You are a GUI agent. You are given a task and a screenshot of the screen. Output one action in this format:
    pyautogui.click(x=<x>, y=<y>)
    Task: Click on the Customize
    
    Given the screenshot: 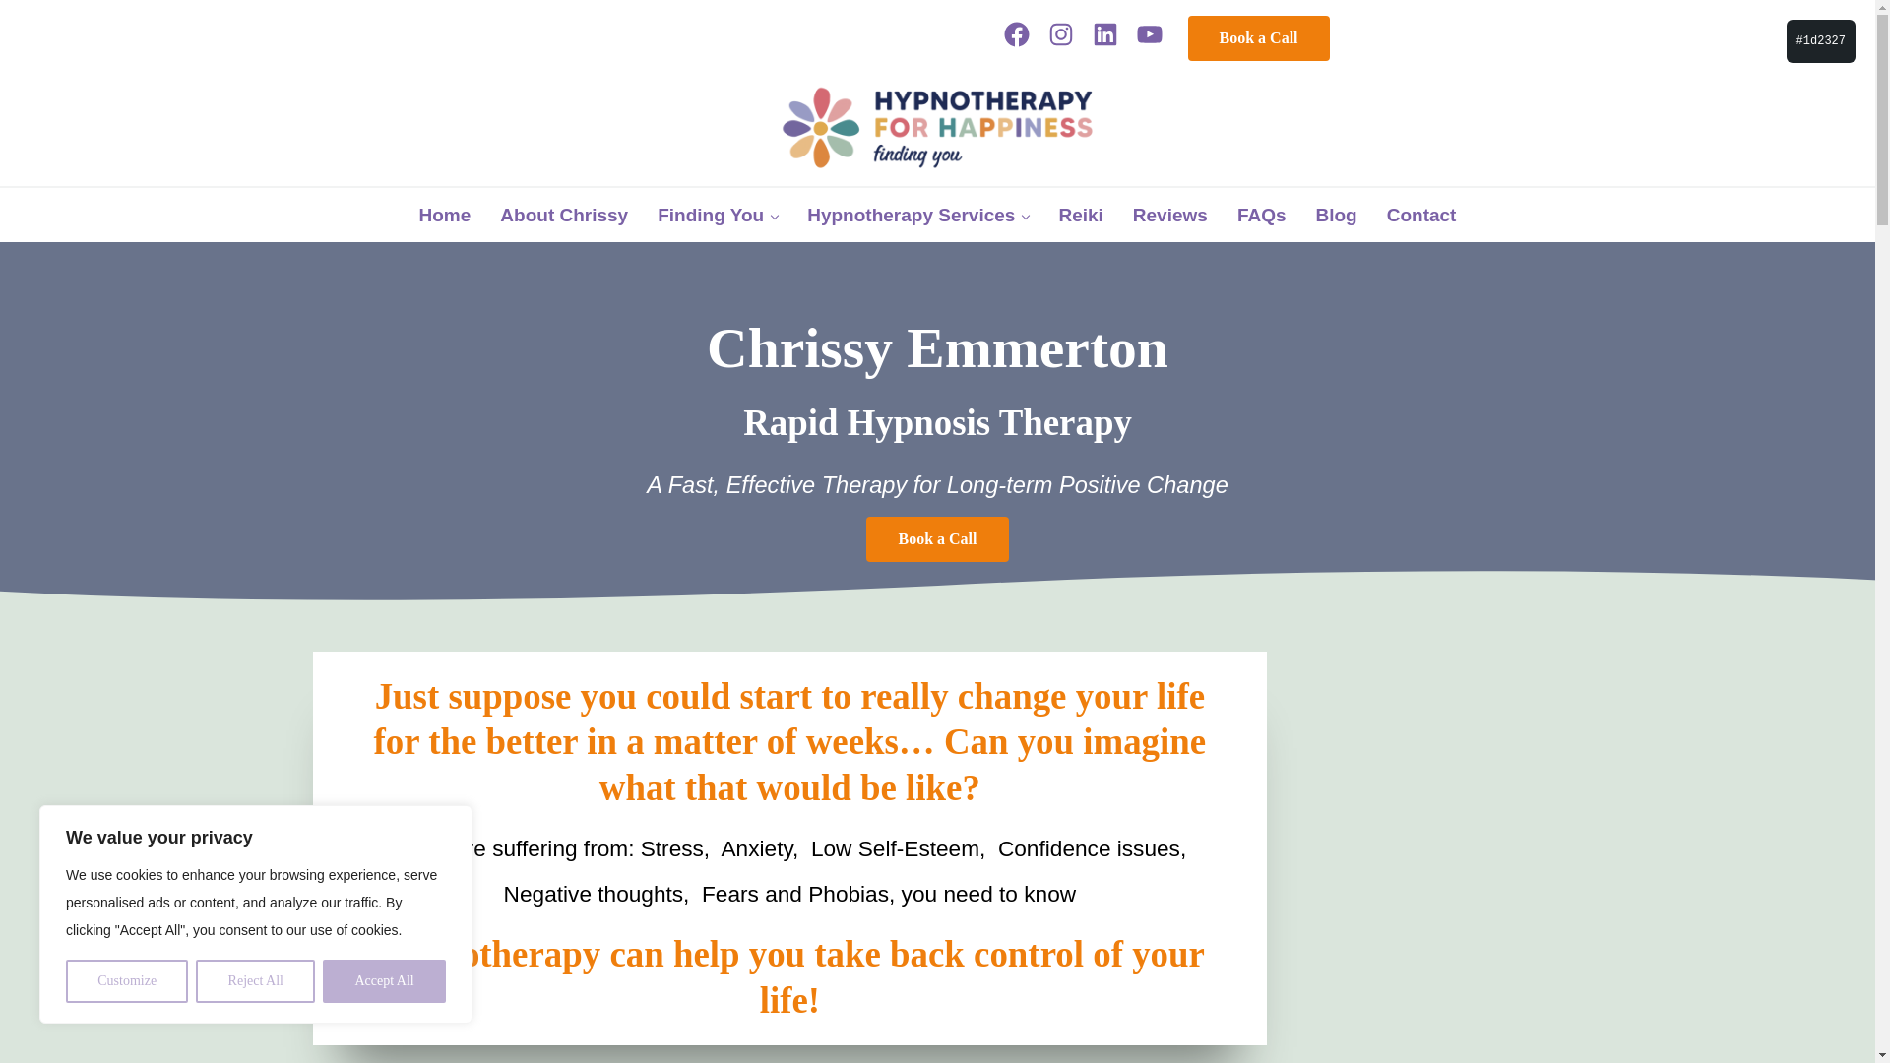 What is the action you would take?
    pyautogui.click(x=126, y=981)
    